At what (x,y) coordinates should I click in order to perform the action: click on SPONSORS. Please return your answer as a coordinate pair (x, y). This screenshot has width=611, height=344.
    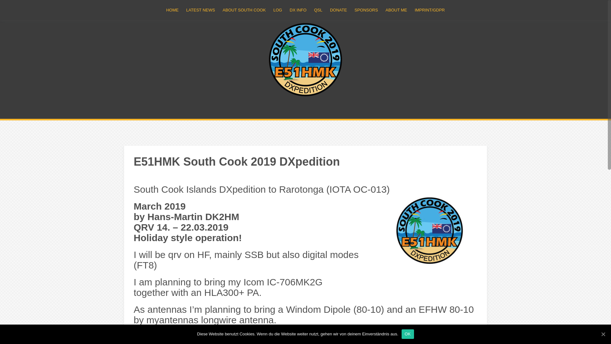
    Looking at the image, I should click on (366, 10).